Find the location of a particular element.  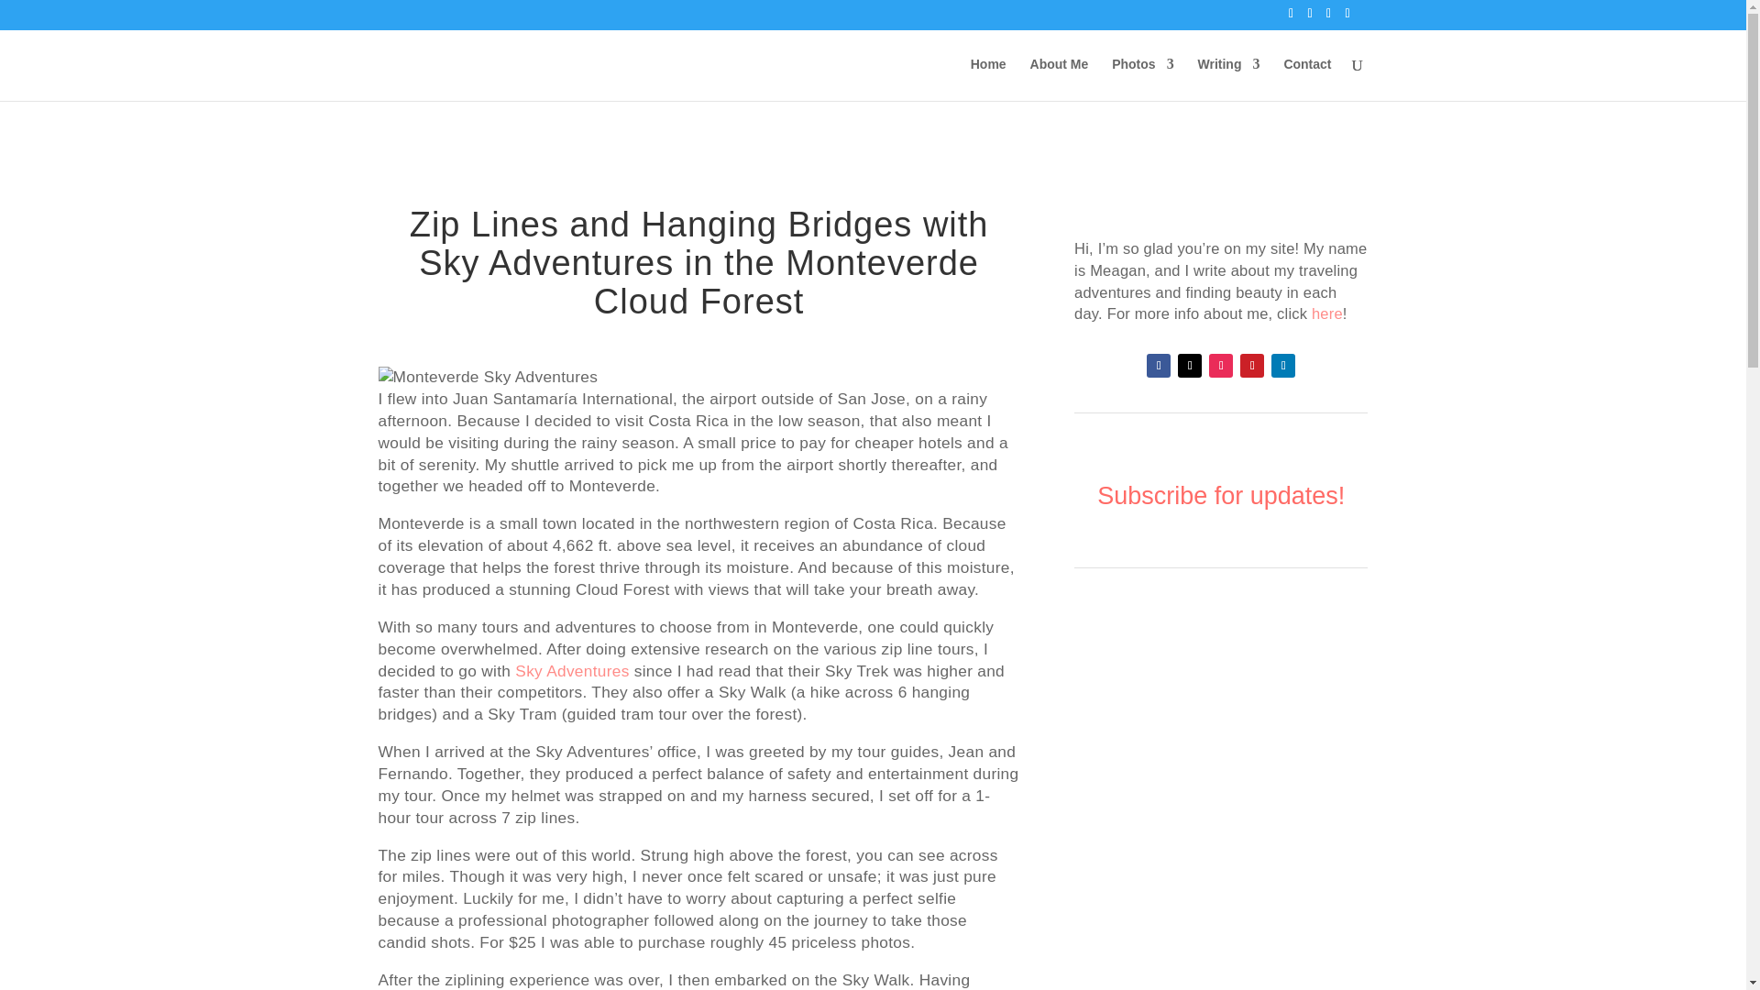

Writing is located at coordinates (1228, 79).